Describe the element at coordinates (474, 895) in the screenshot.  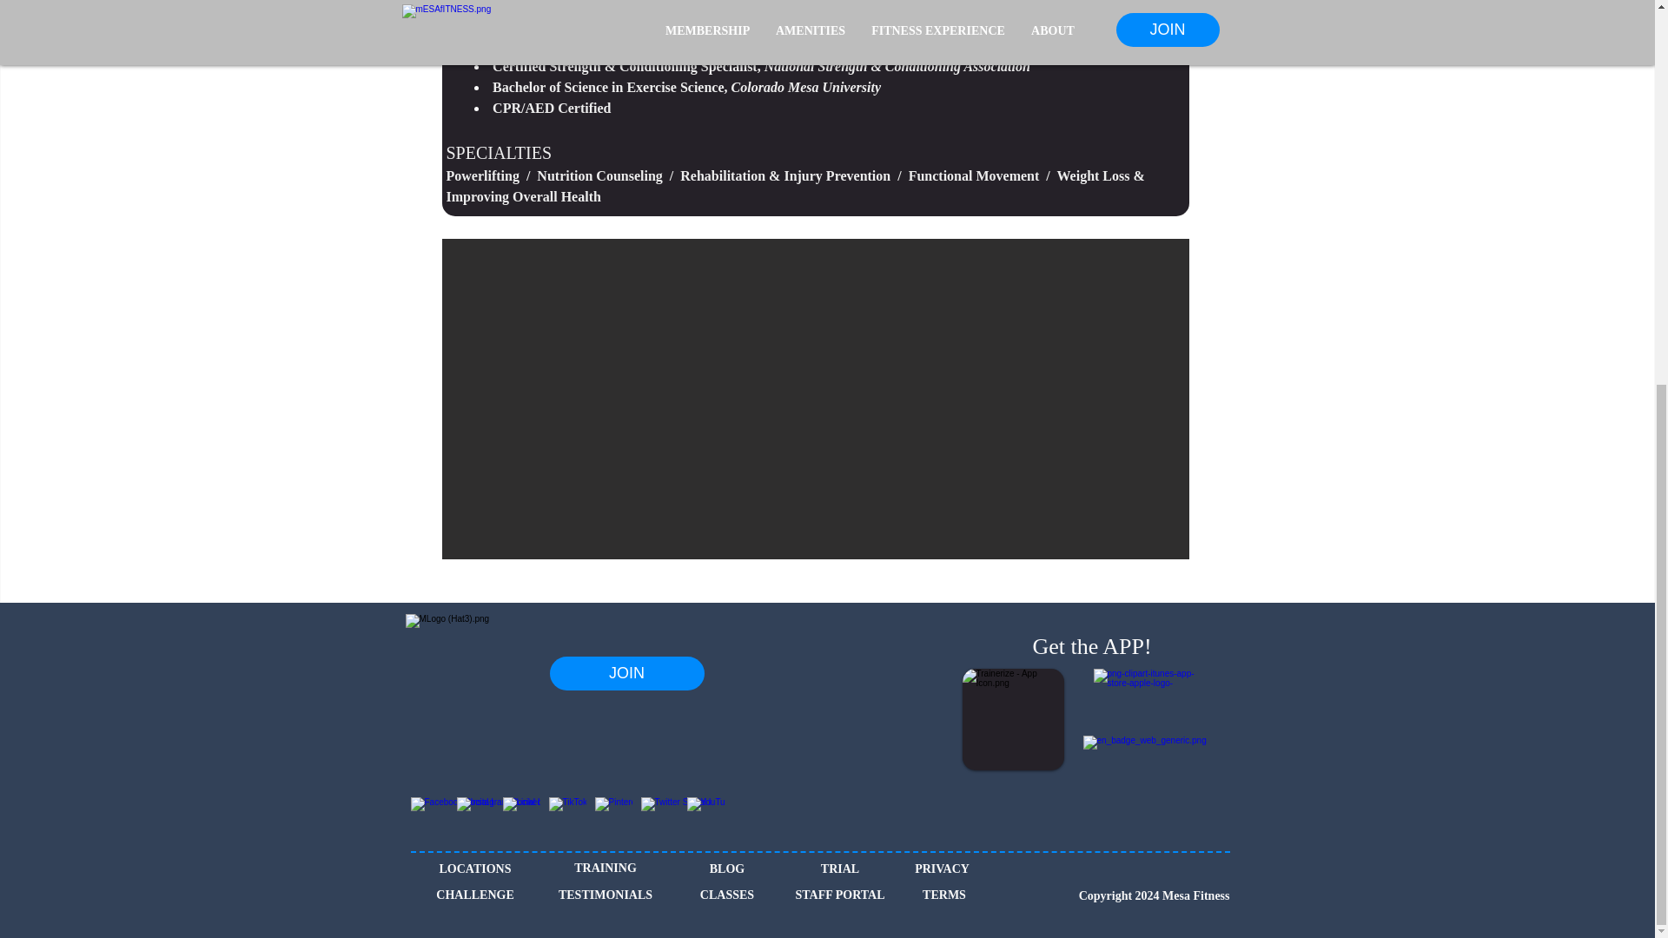
I see `CHALLENGE` at that location.